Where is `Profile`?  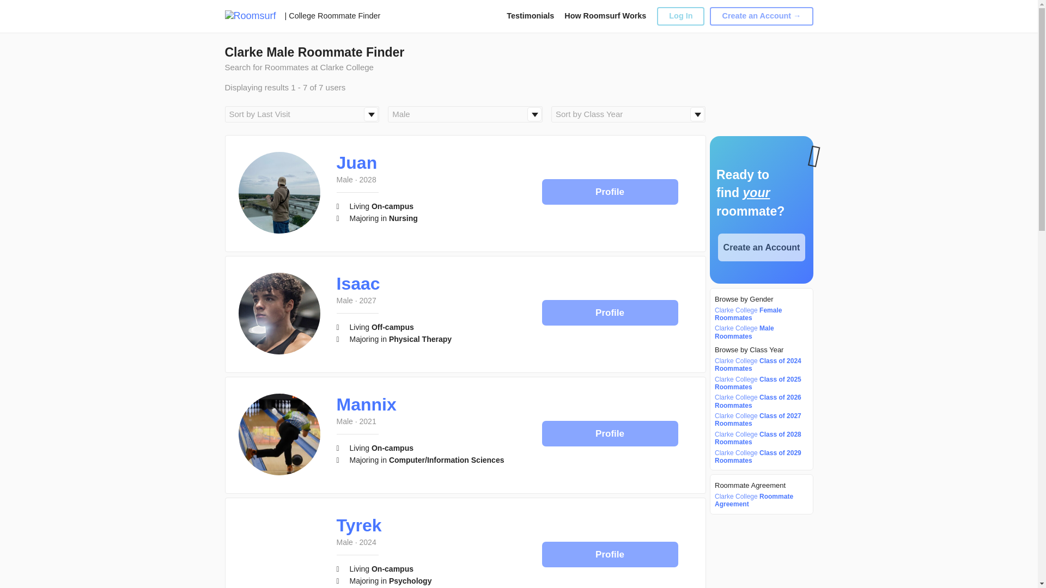 Profile is located at coordinates (610, 313).